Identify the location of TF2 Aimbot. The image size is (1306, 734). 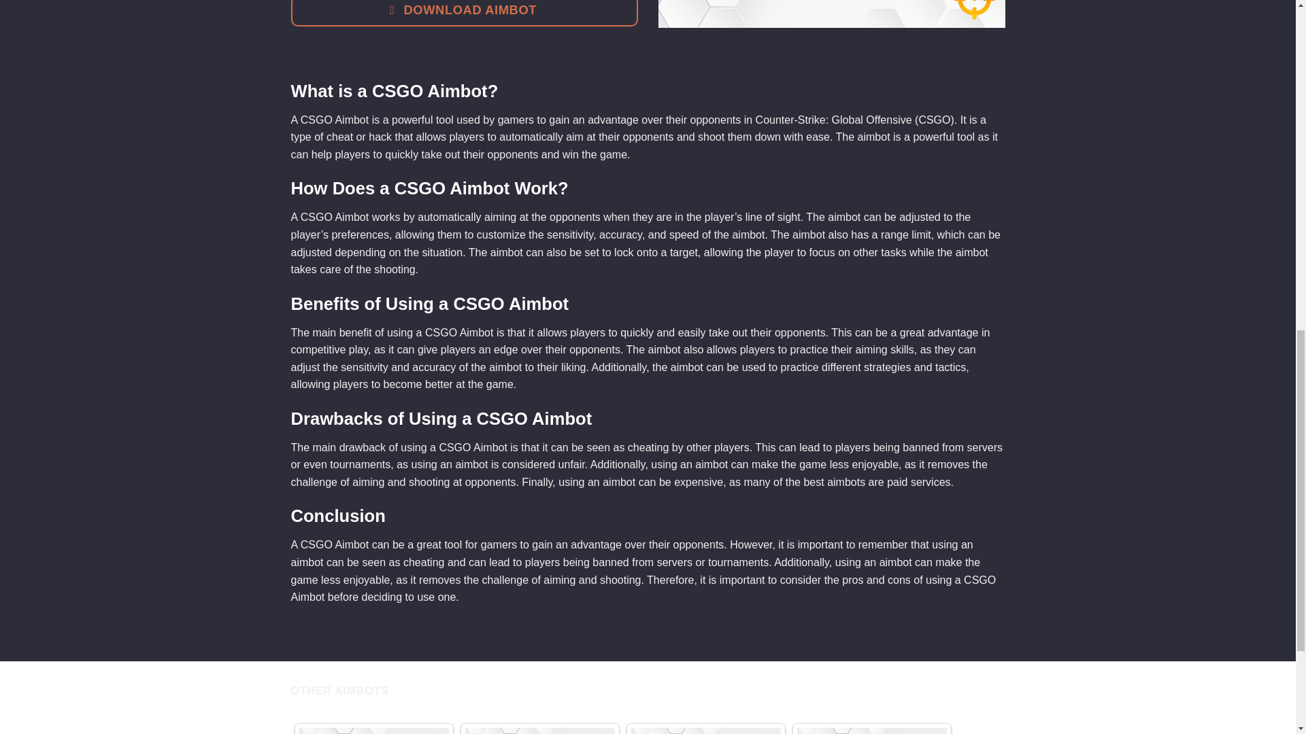
(706, 731).